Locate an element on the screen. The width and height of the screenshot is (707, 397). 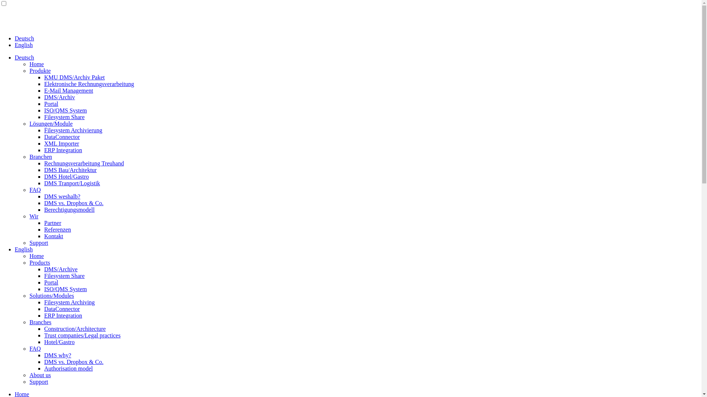
Kontakt is located at coordinates (54, 236).